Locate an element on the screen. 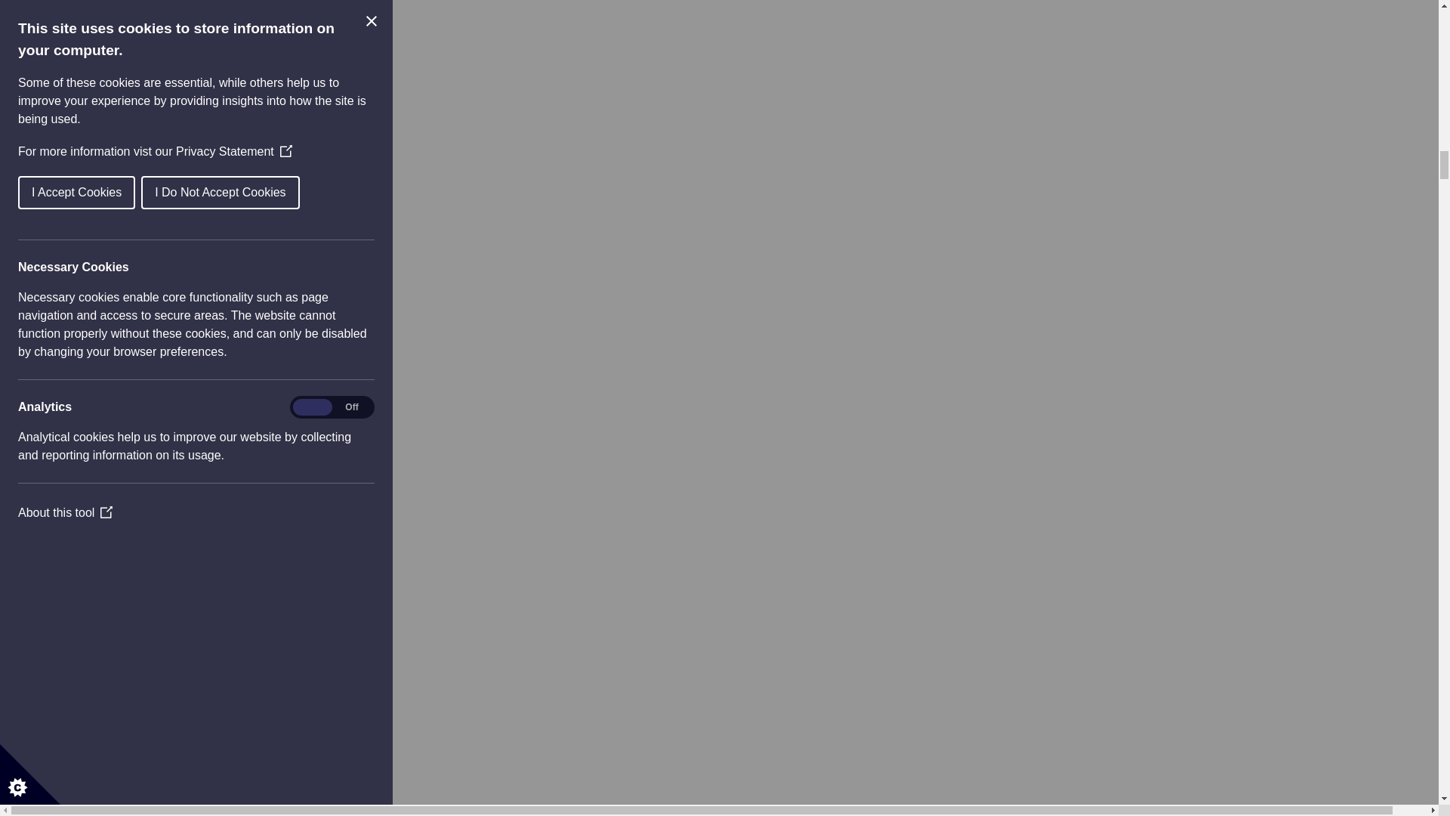  01 is located at coordinates (92, 520).